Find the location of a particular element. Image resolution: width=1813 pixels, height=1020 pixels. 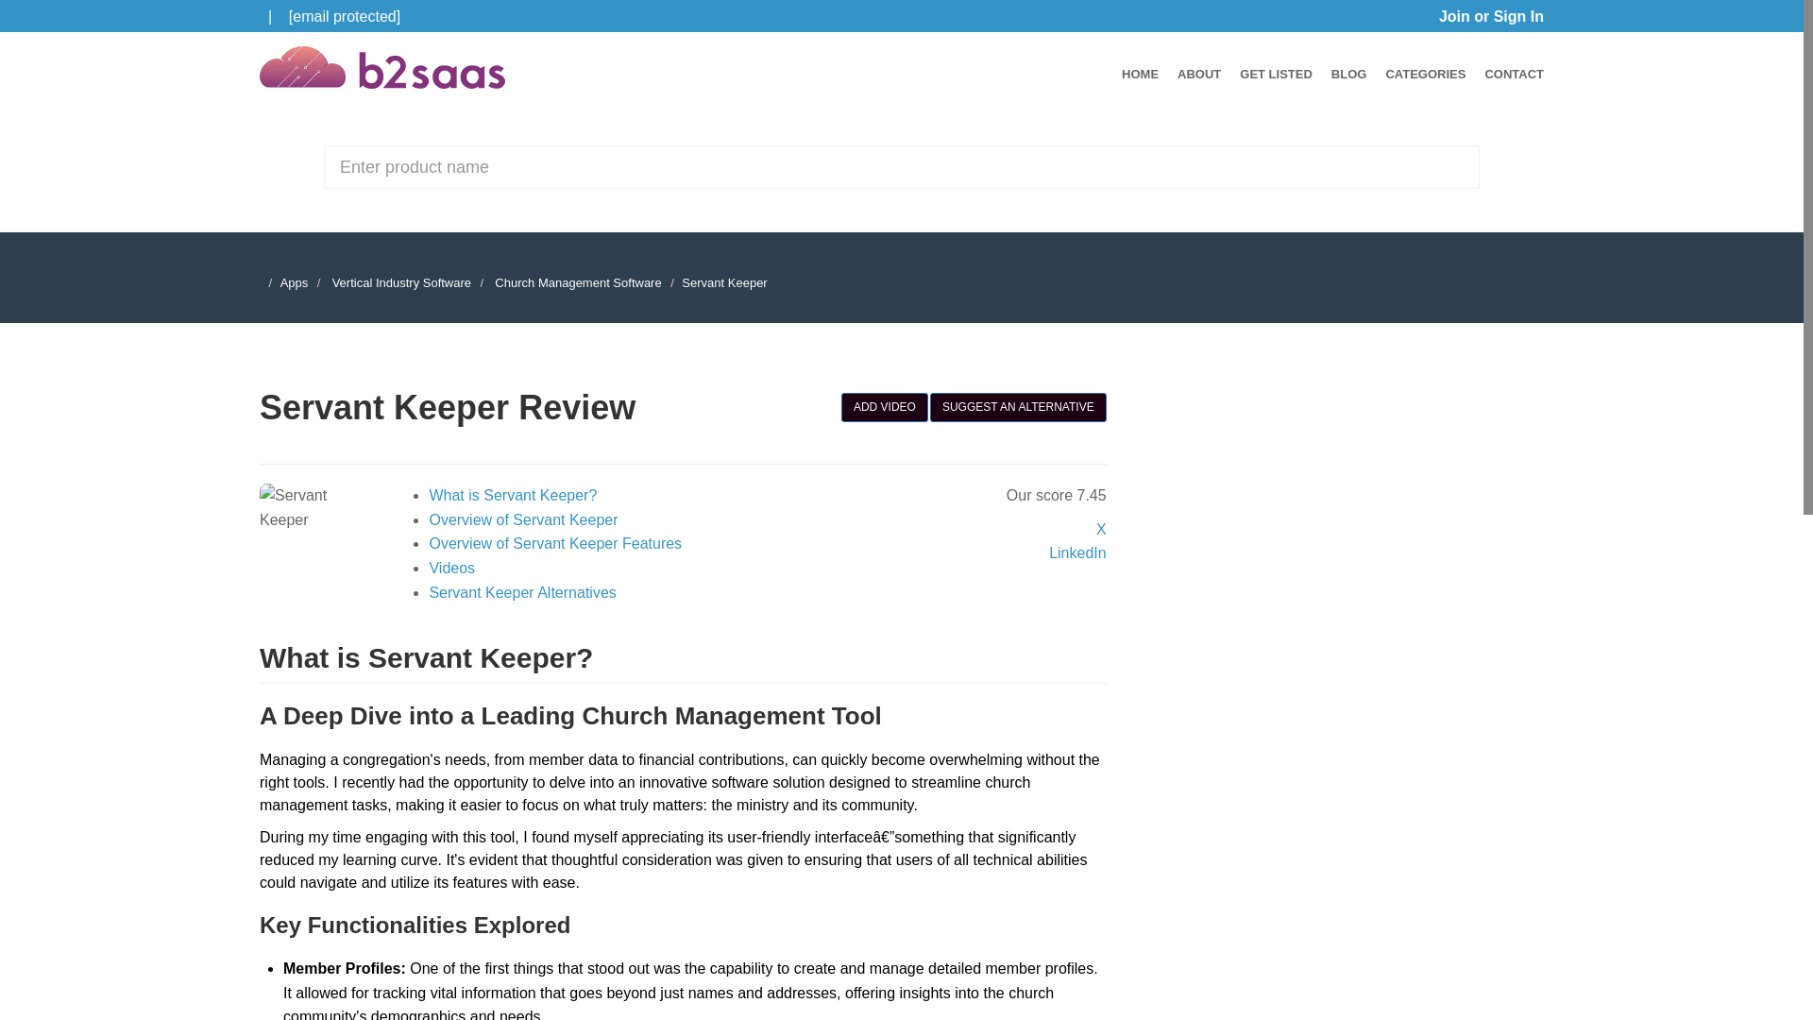

Overview of Servant Keeper is located at coordinates (523, 519).